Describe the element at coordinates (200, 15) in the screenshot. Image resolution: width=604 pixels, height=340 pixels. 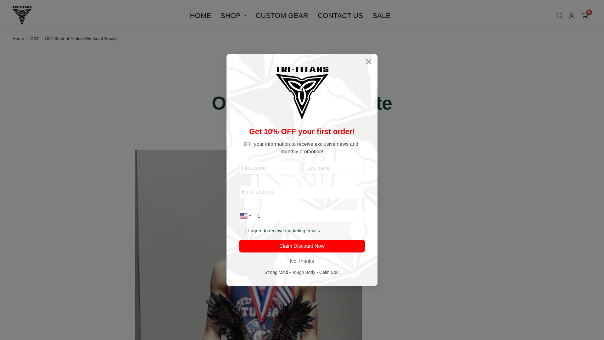
I see `HOME` at that location.